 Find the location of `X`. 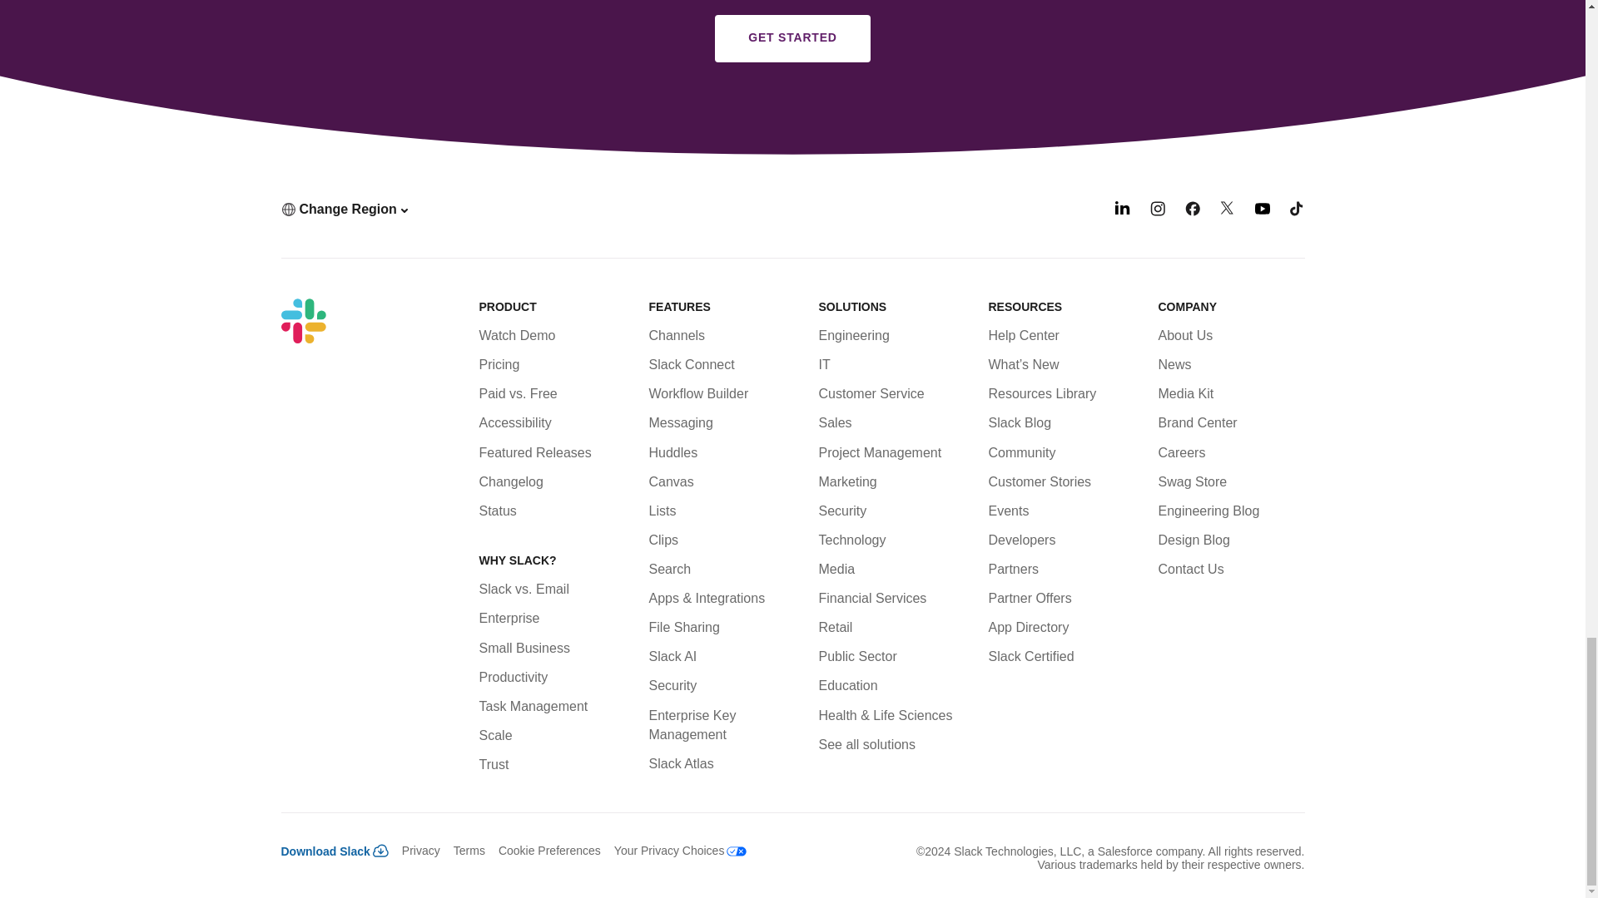

X is located at coordinates (1228, 211).